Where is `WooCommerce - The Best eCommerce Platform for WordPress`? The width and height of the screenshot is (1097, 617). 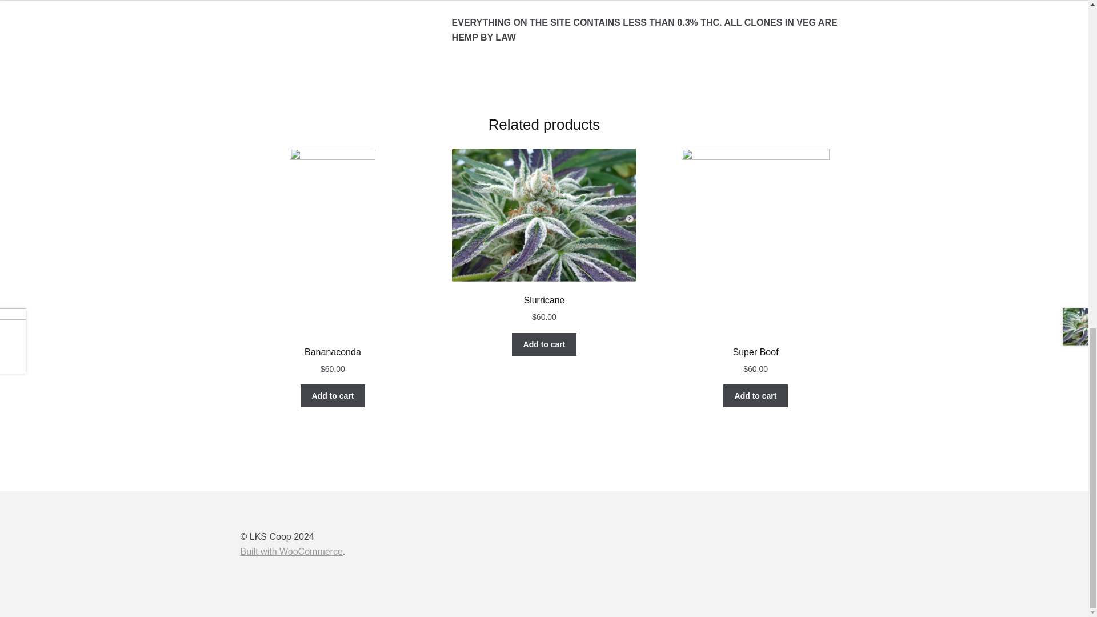
WooCommerce - The Best eCommerce Platform for WordPress is located at coordinates (291, 551).